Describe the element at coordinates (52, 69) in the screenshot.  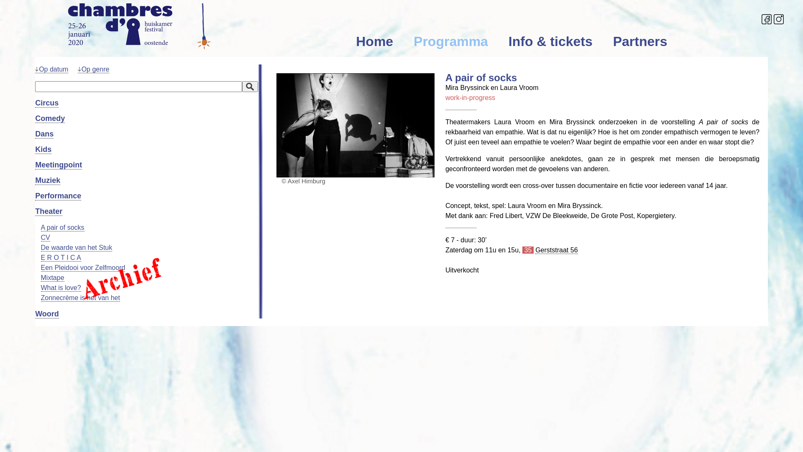
I see `Op datum` at that location.